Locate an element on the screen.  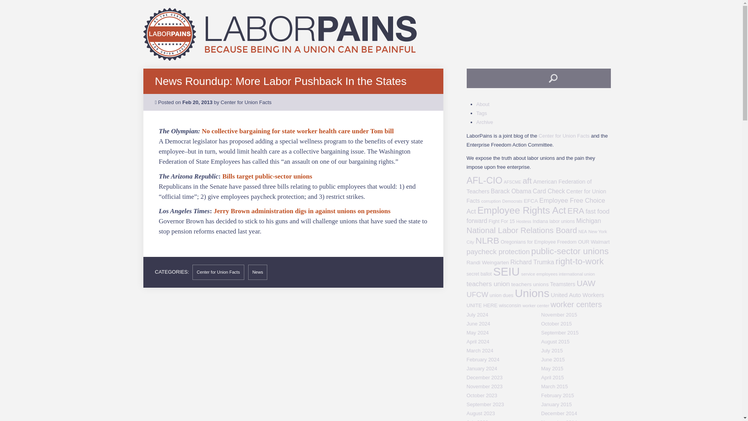
AFL-CIO is located at coordinates (485, 180).